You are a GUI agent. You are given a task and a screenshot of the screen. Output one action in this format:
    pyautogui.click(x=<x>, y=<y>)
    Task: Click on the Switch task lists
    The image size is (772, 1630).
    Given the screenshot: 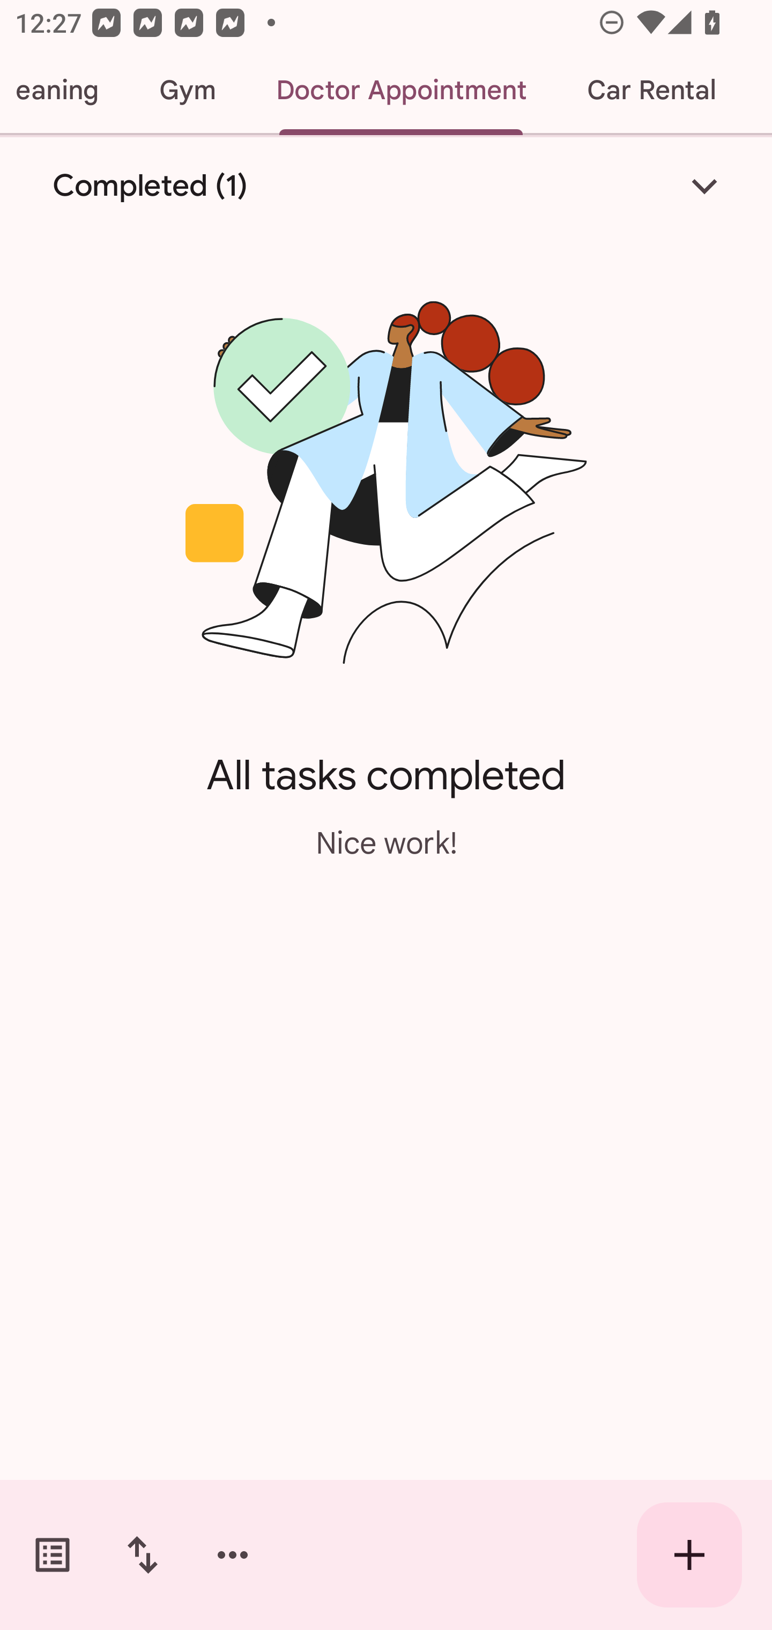 What is the action you would take?
    pyautogui.click(x=53, y=1555)
    